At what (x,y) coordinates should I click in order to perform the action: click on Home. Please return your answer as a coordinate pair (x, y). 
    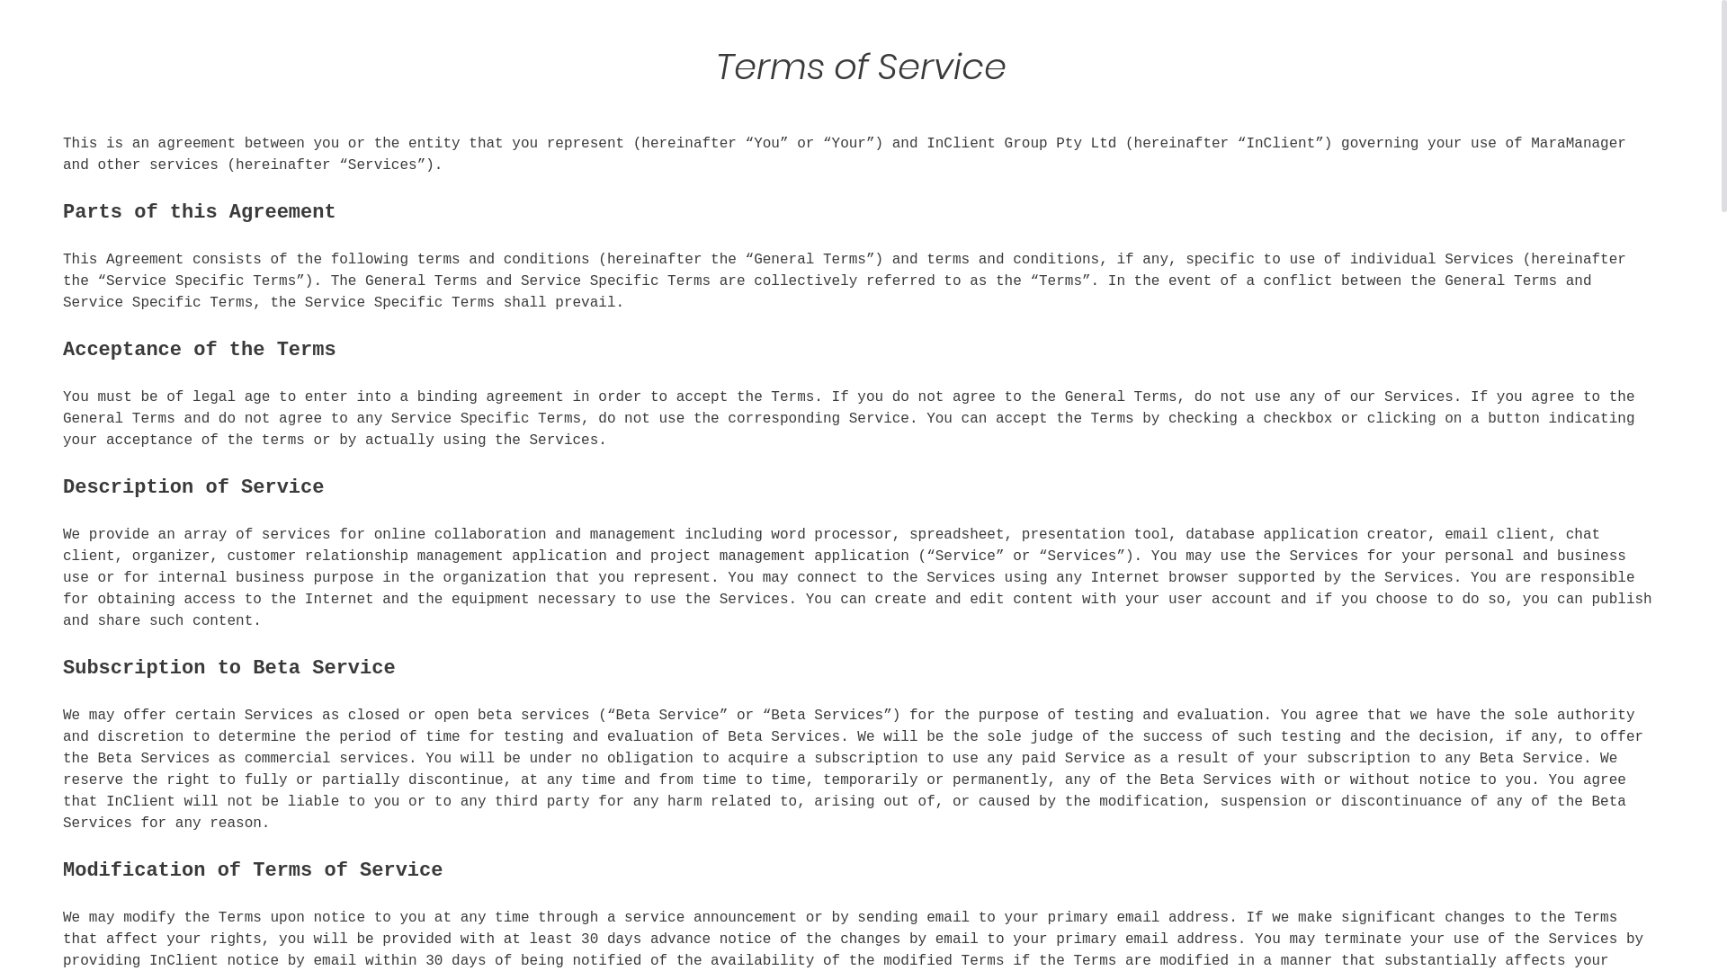
    Looking at the image, I should click on (927, 40).